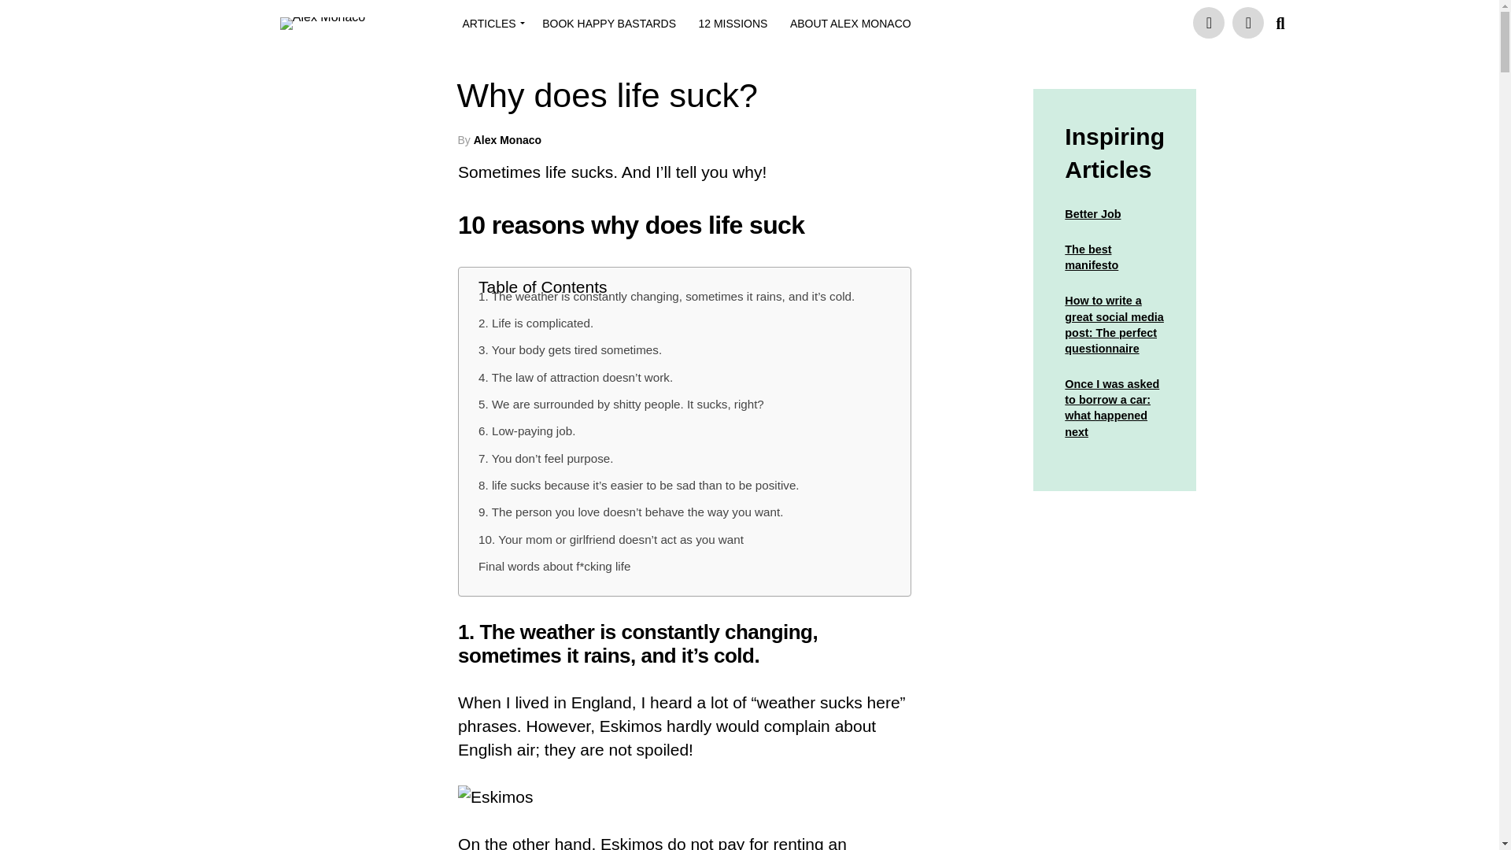 This screenshot has height=850, width=1511. I want to click on ABOUT ALEX MONACO, so click(850, 24).